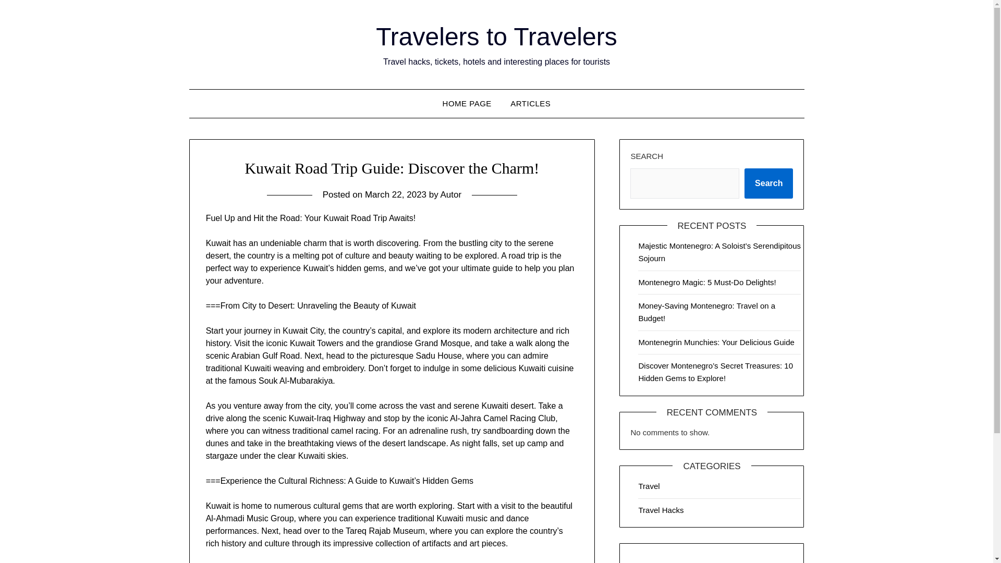  What do you see at coordinates (706, 312) in the screenshot?
I see `Money-Saving Montenegro: Travel on a Budget!` at bounding box center [706, 312].